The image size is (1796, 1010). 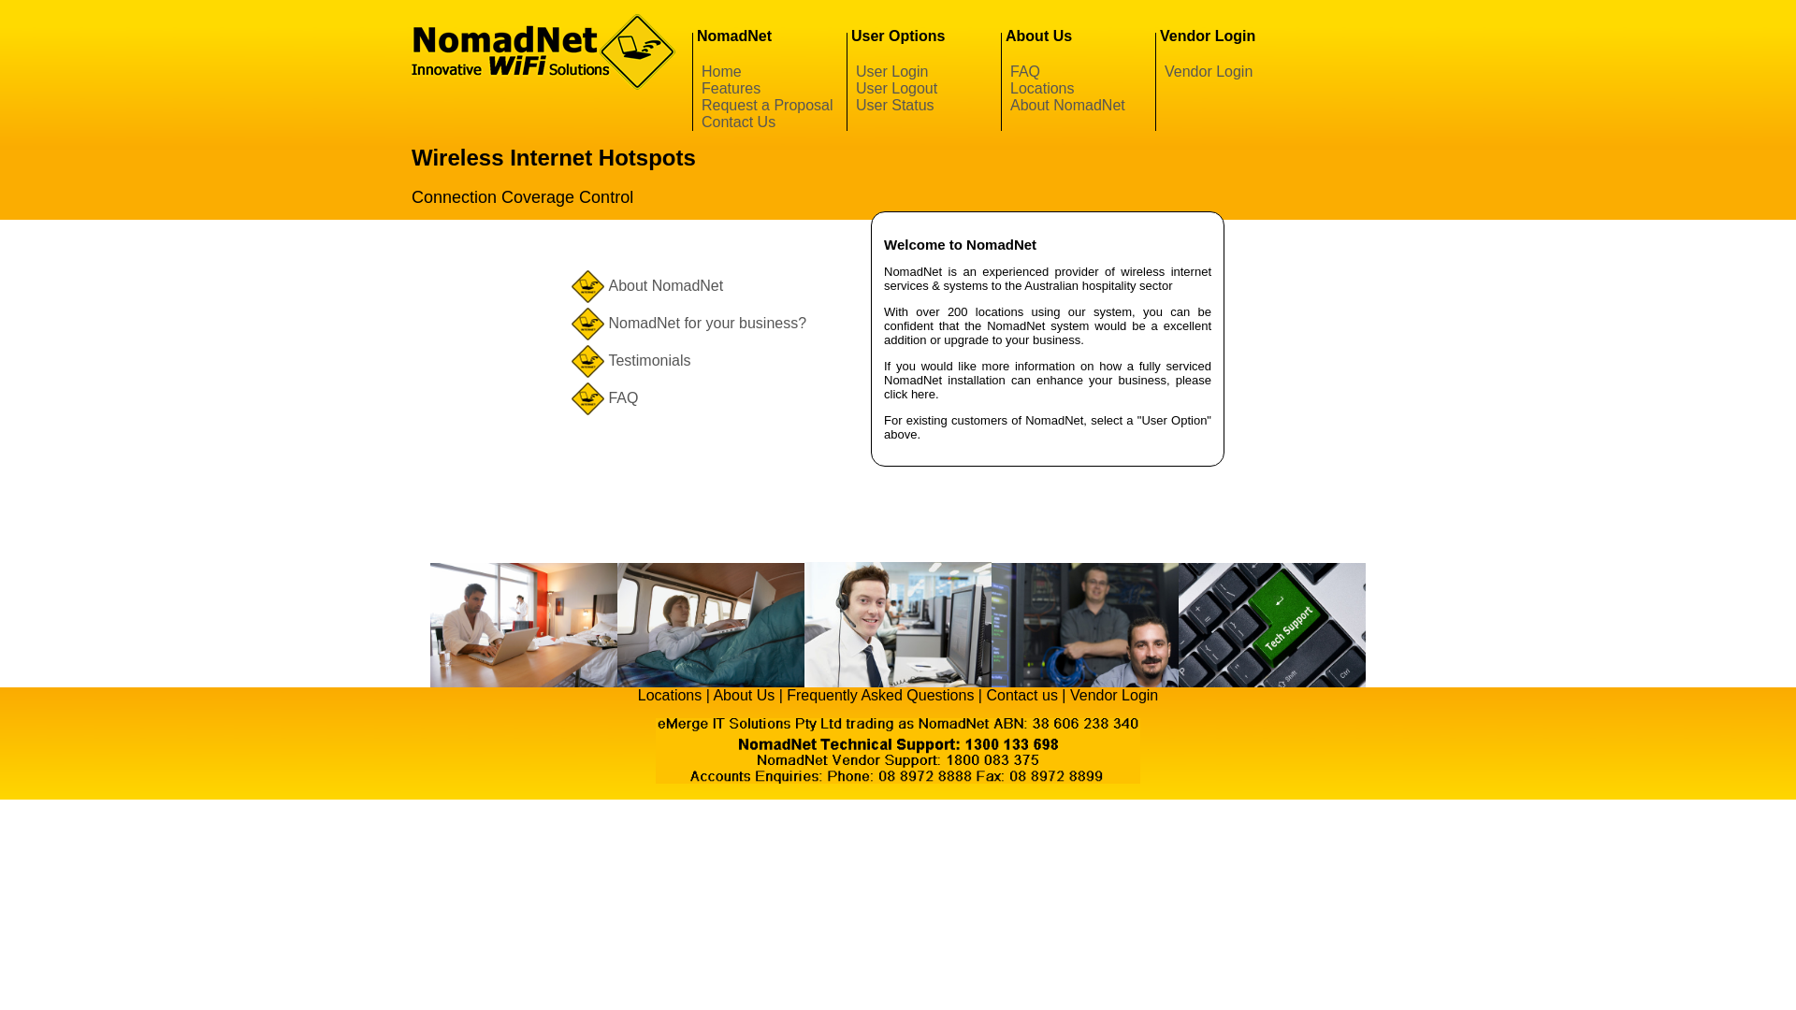 I want to click on Features, so click(x=731, y=88).